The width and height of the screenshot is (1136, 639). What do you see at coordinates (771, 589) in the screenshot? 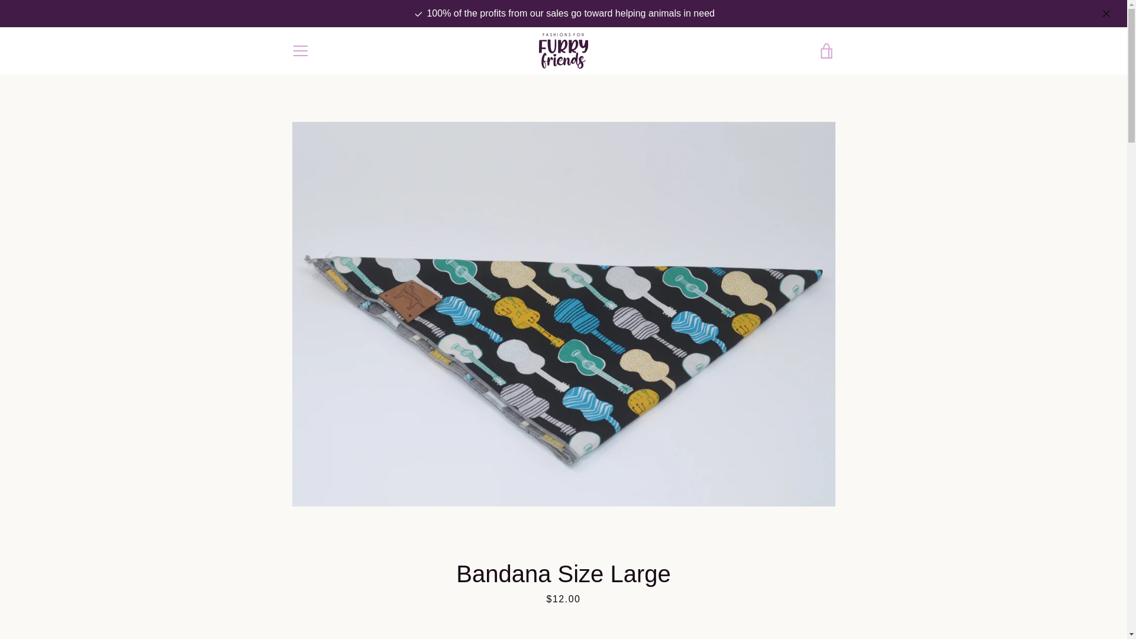
I see `Discover` at bounding box center [771, 589].